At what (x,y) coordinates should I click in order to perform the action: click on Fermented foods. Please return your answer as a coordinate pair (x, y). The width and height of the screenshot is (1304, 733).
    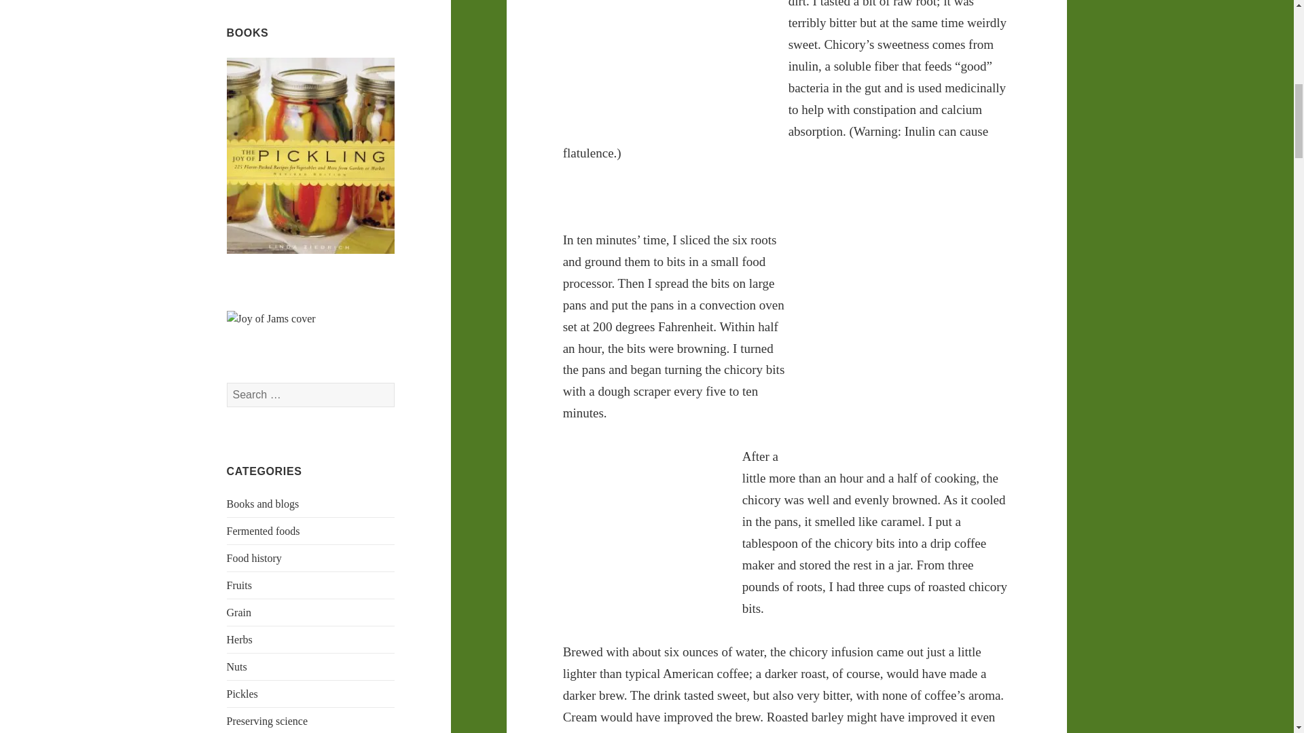
    Looking at the image, I should click on (264, 531).